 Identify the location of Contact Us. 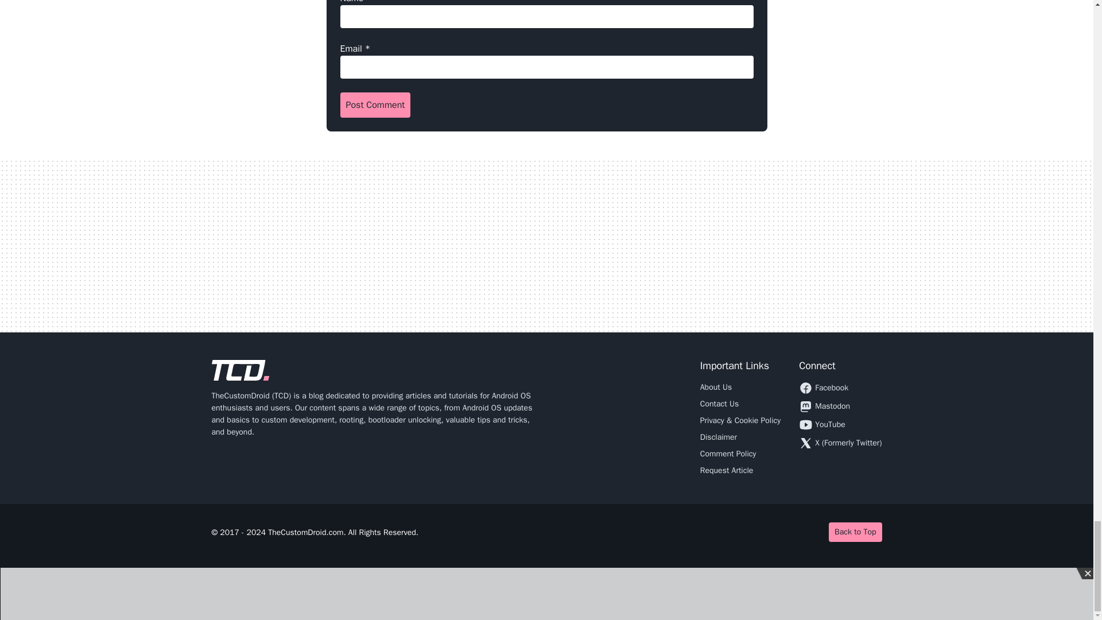
(719, 404).